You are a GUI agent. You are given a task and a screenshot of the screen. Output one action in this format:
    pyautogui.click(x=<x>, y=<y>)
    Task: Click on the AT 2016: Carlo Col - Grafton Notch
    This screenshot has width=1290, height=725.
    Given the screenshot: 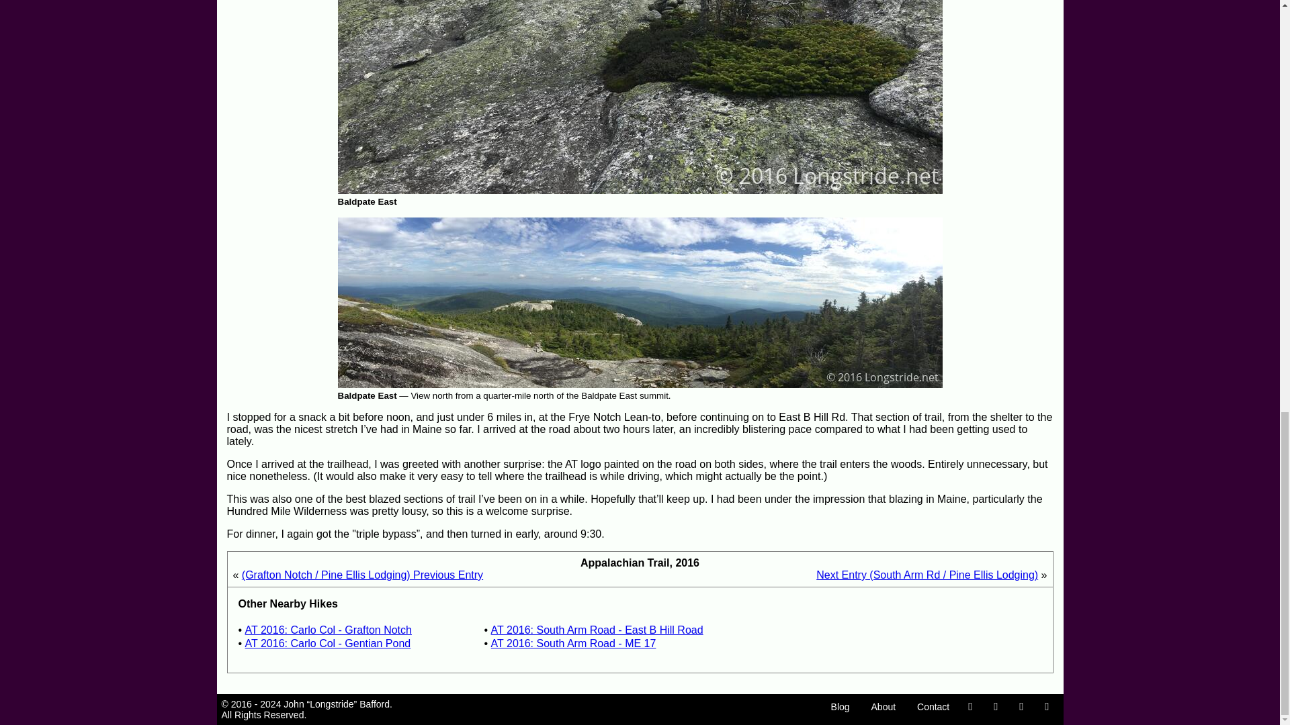 What is the action you would take?
    pyautogui.click(x=328, y=630)
    